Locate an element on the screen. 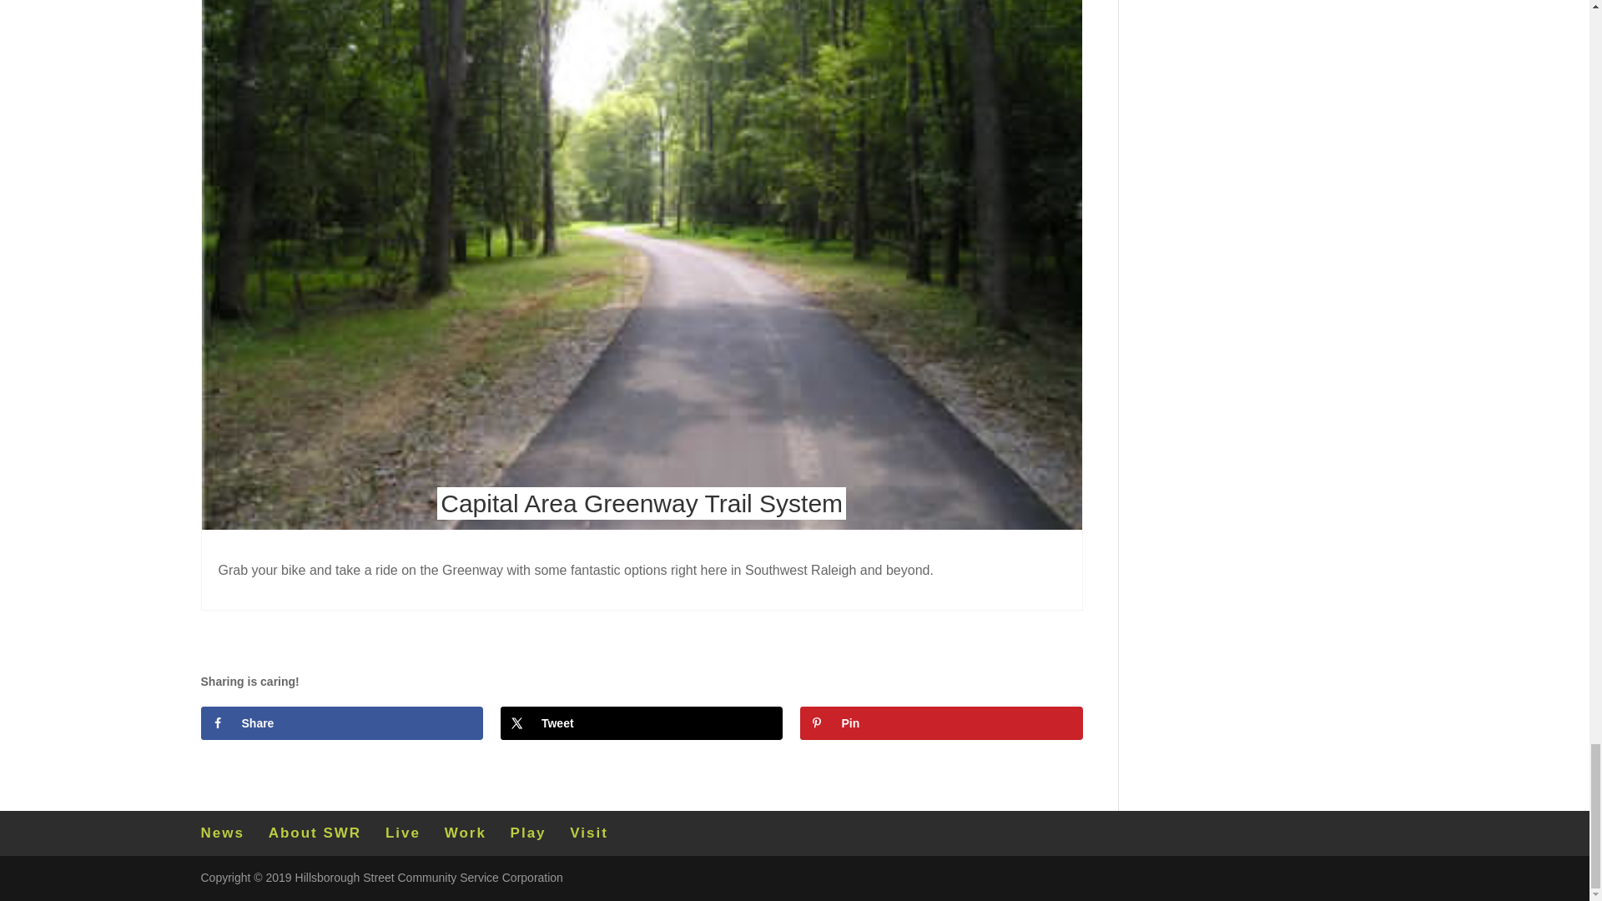 This screenshot has height=901, width=1602. Save to Pinterest is located at coordinates (941, 722).